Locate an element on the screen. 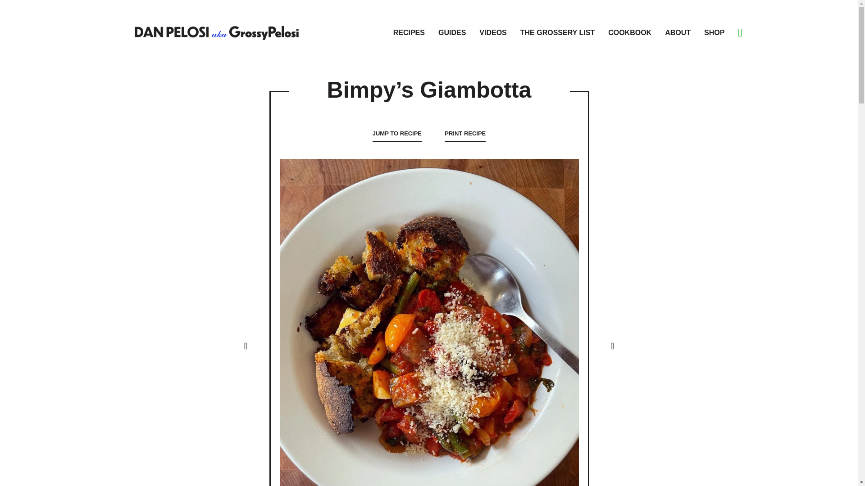 Image resolution: width=865 pixels, height=486 pixels. GUIDES is located at coordinates (452, 30).